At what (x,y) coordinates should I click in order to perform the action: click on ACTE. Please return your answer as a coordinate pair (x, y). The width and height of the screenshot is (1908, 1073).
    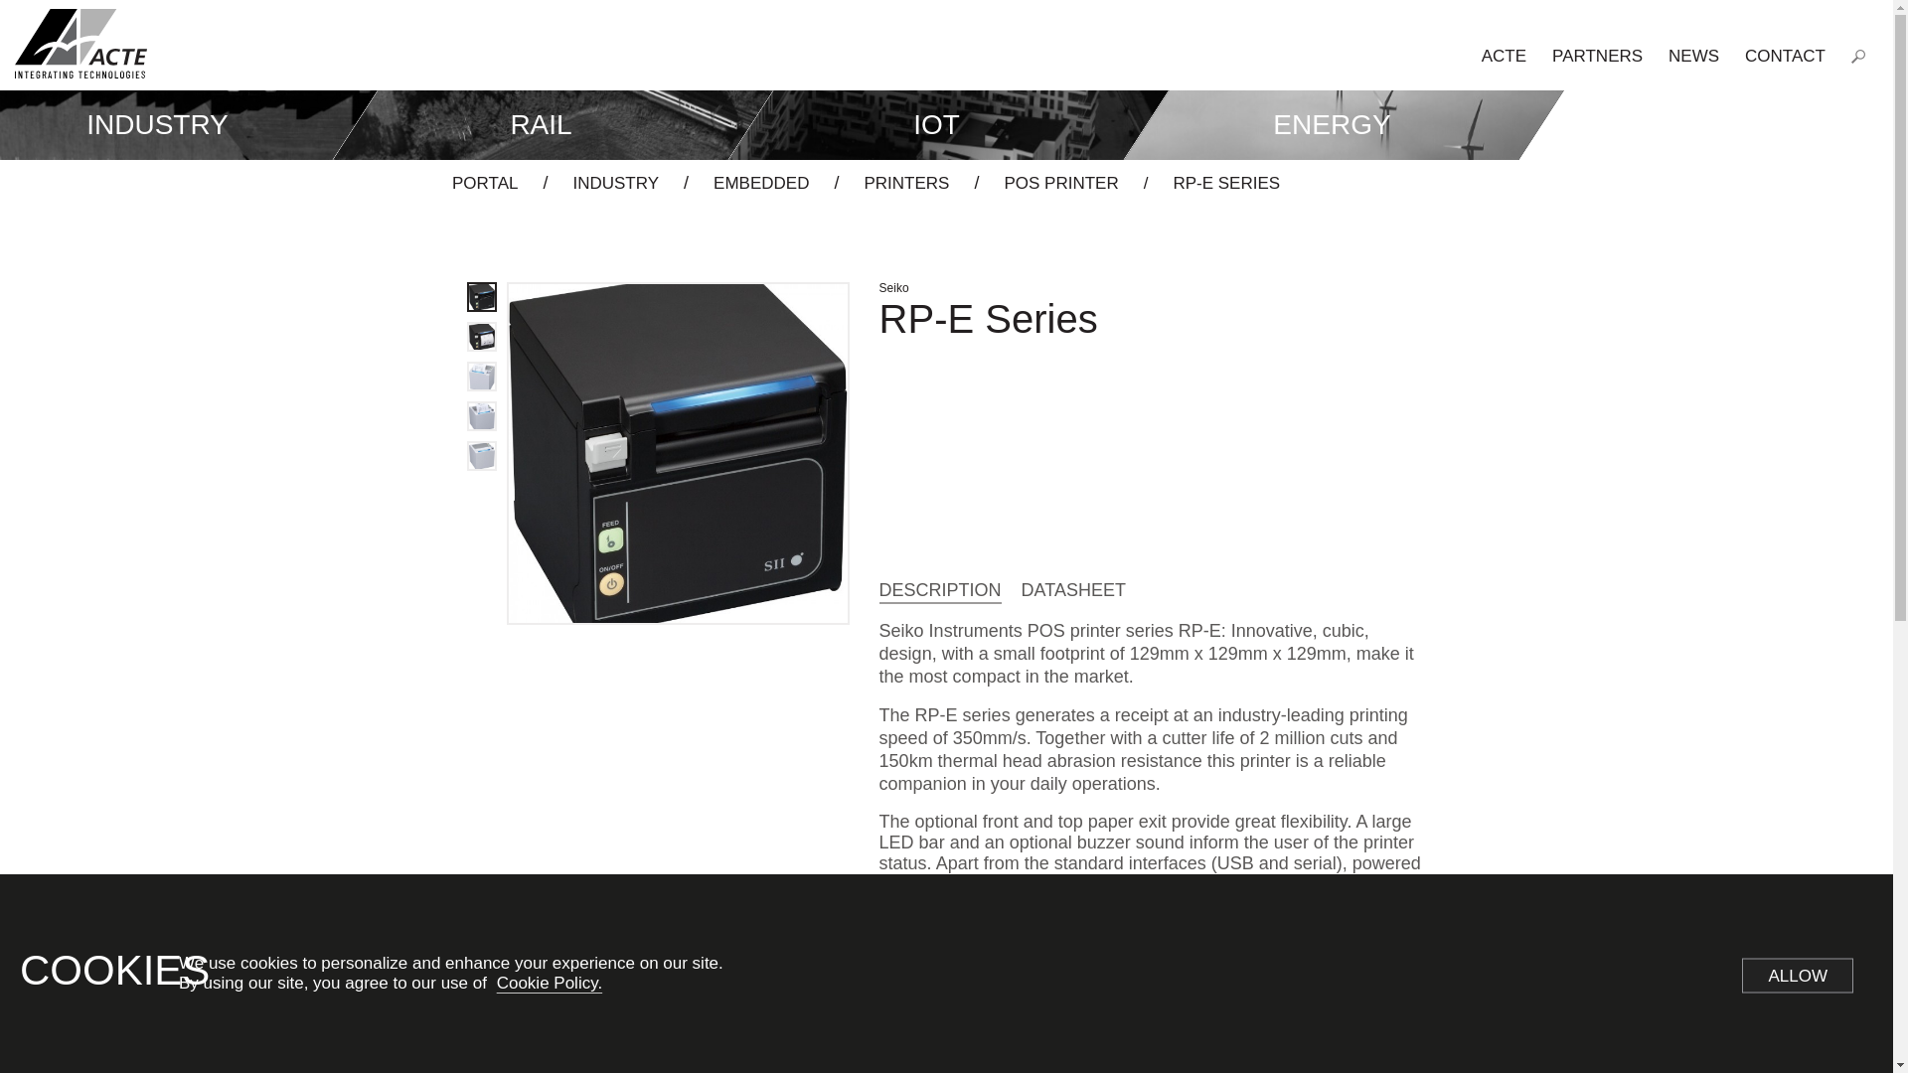
    Looking at the image, I should click on (1505, 56).